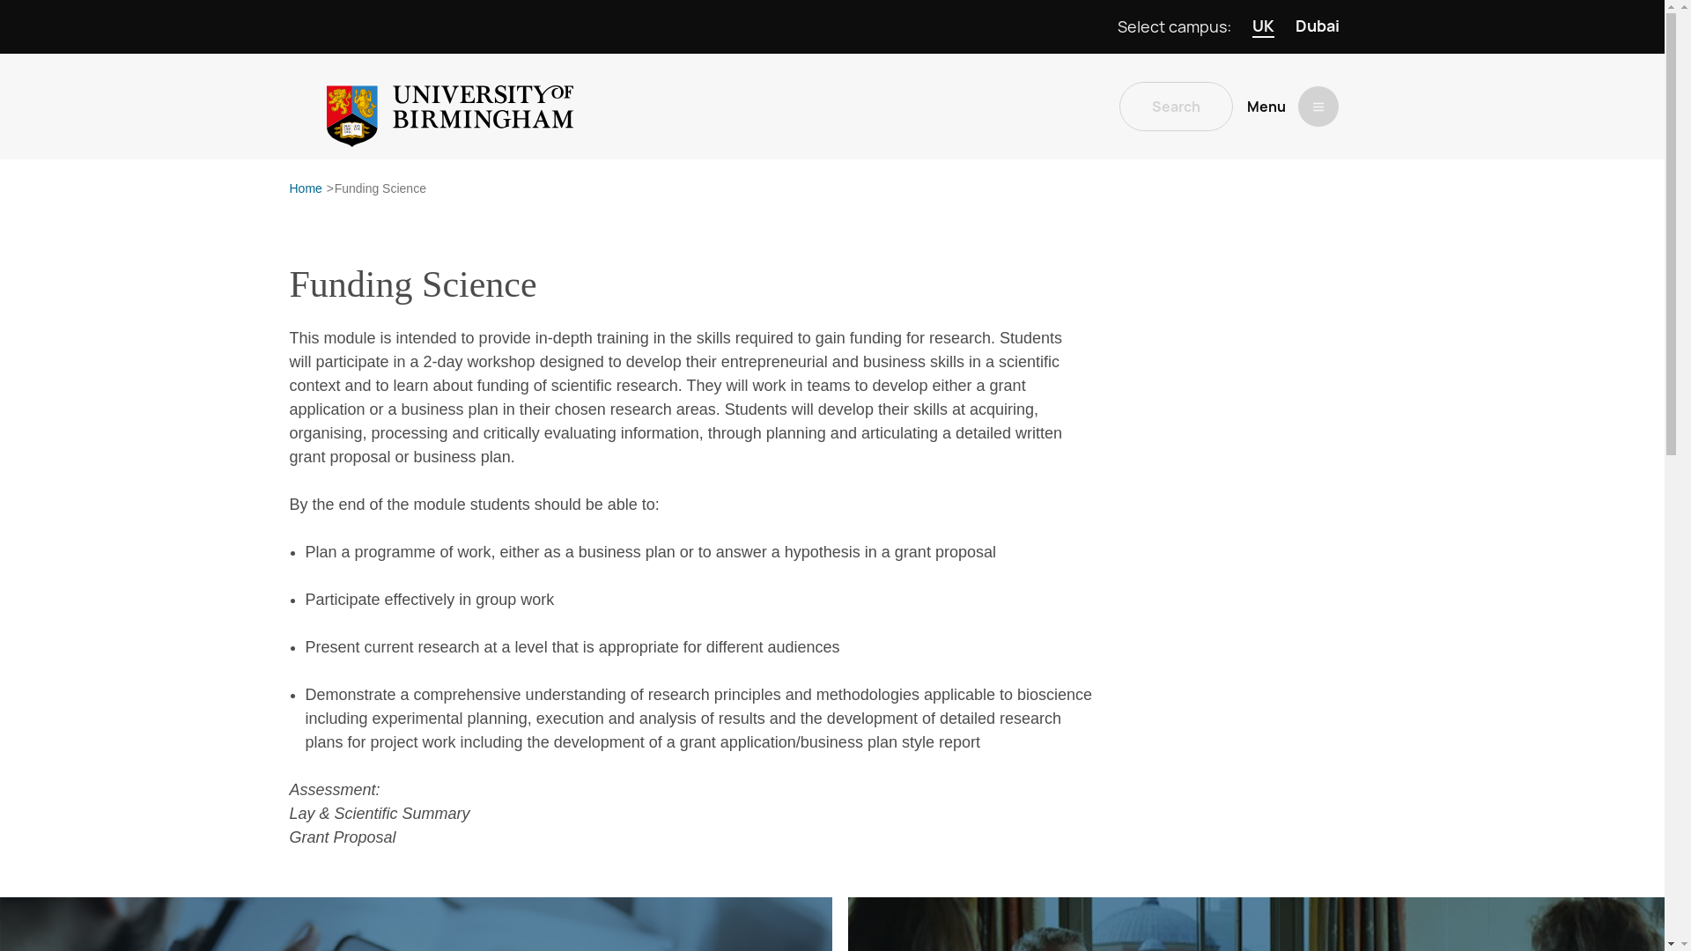  I want to click on Search, so click(1176, 106).